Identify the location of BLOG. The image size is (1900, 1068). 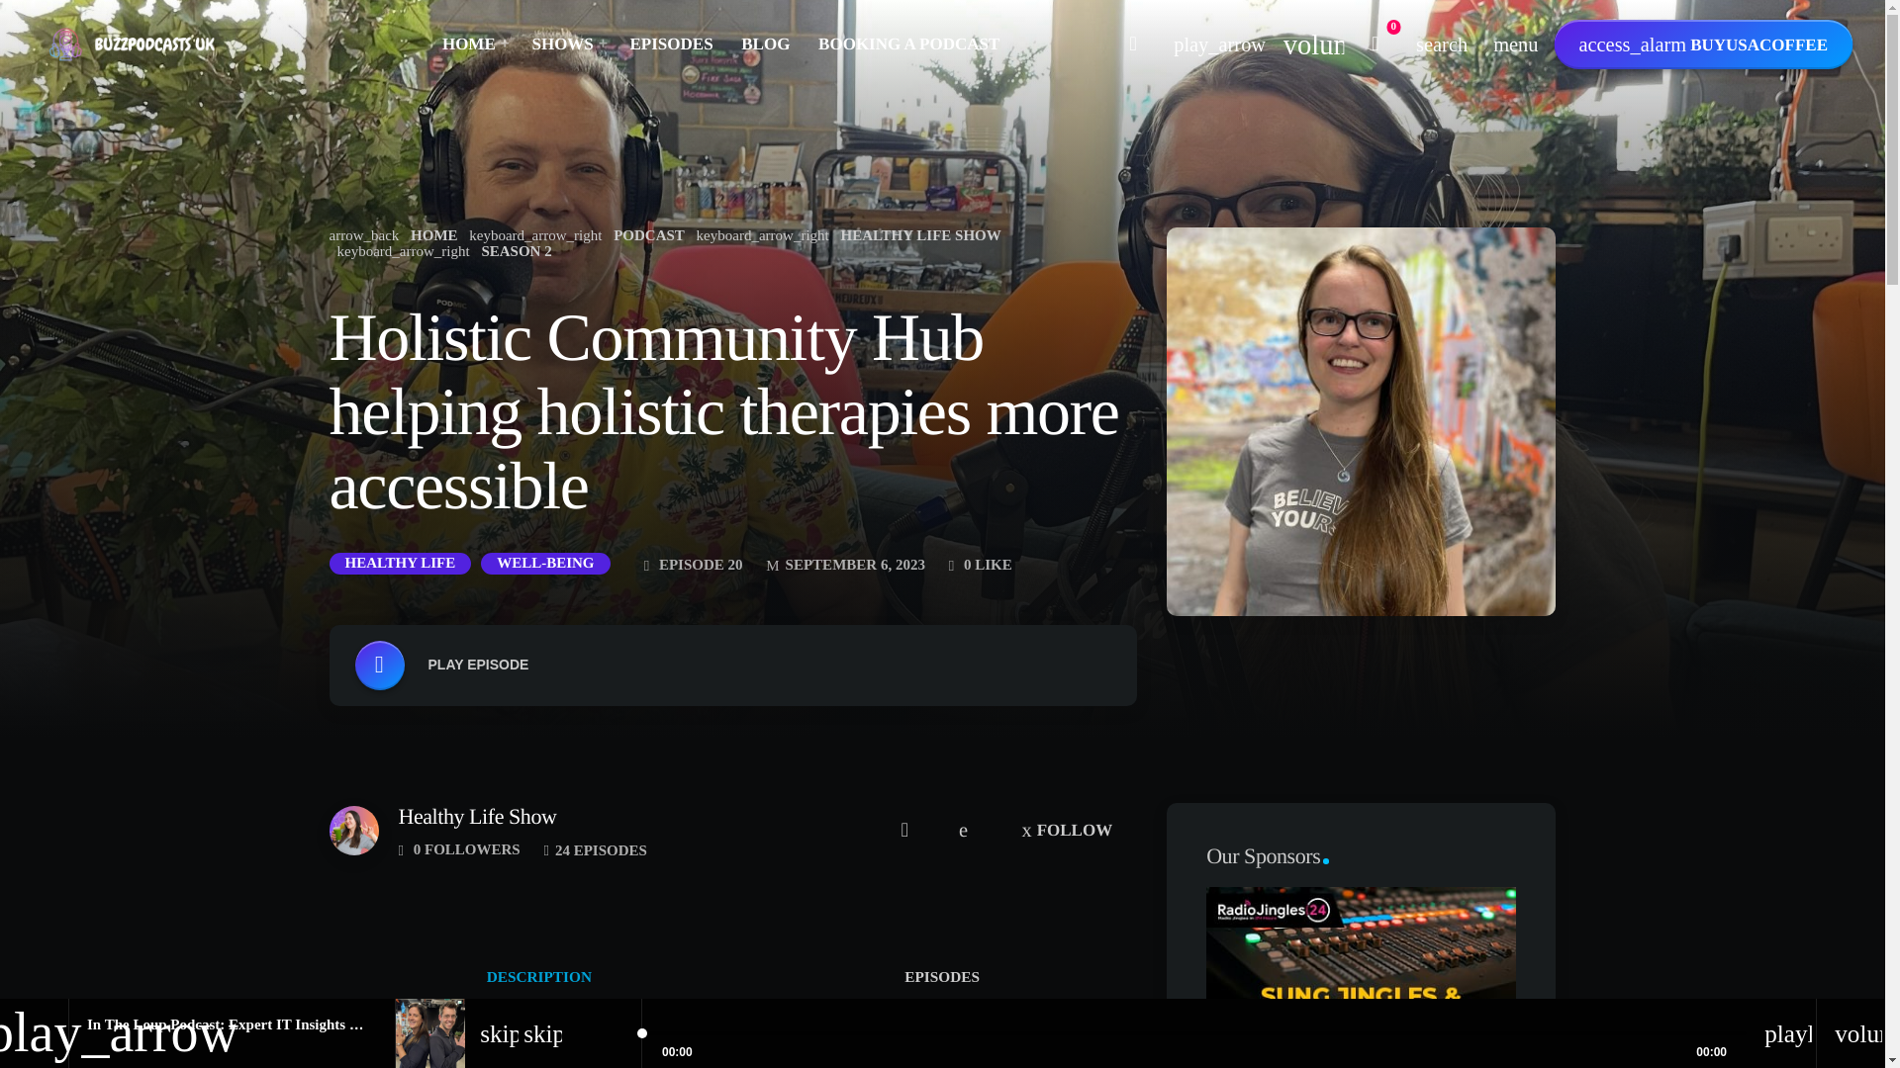
(766, 44).